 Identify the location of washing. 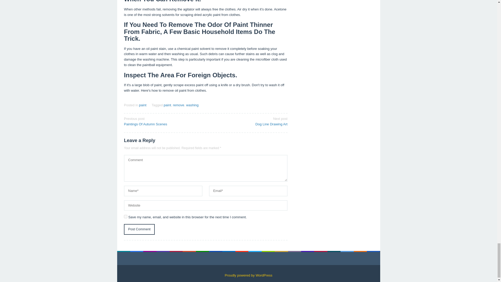
(248, 121).